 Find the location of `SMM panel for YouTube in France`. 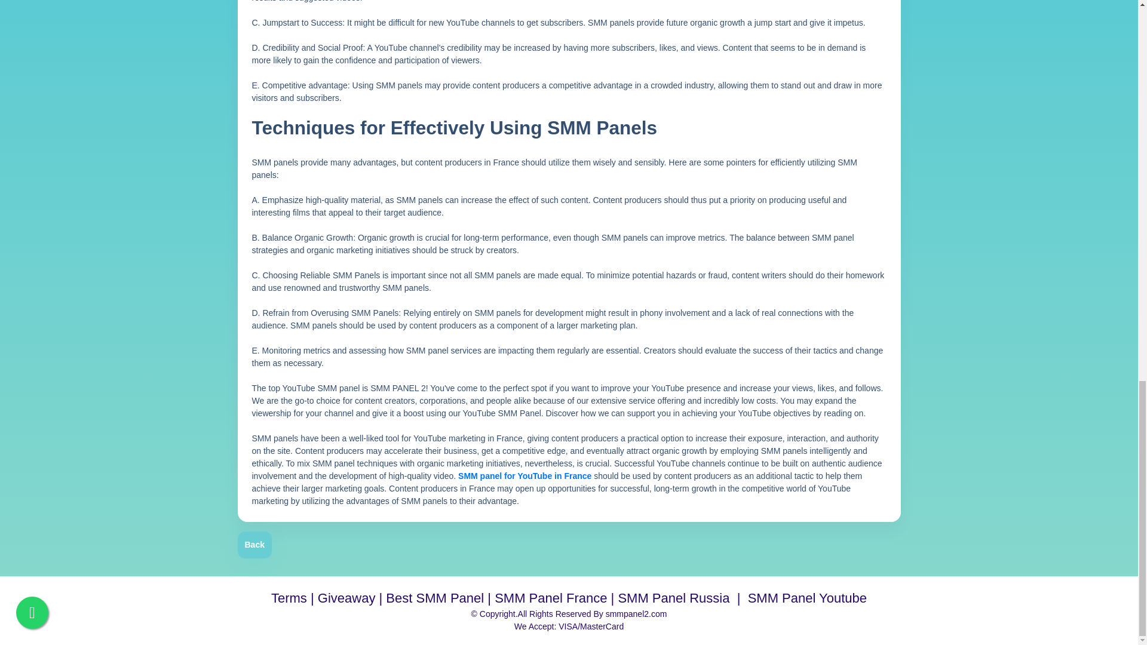

SMM panel for YouTube in France is located at coordinates (525, 475).